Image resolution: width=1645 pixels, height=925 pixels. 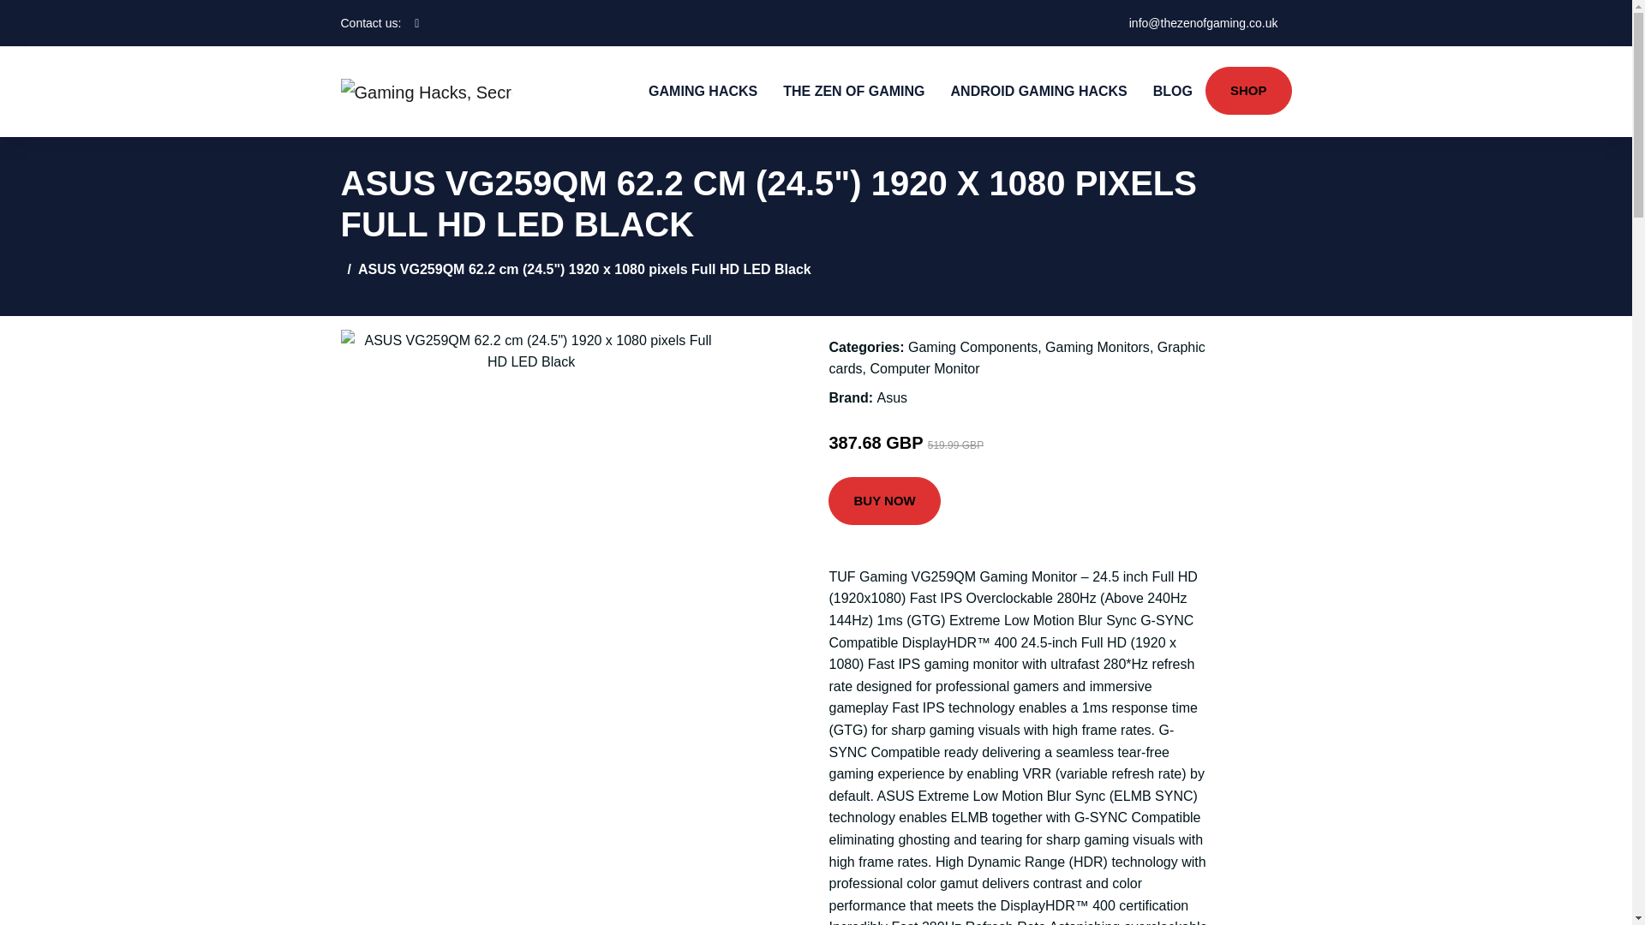 What do you see at coordinates (703, 91) in the screenshot?
I see `GAMING HACKS` at bounding box center [703, 91].